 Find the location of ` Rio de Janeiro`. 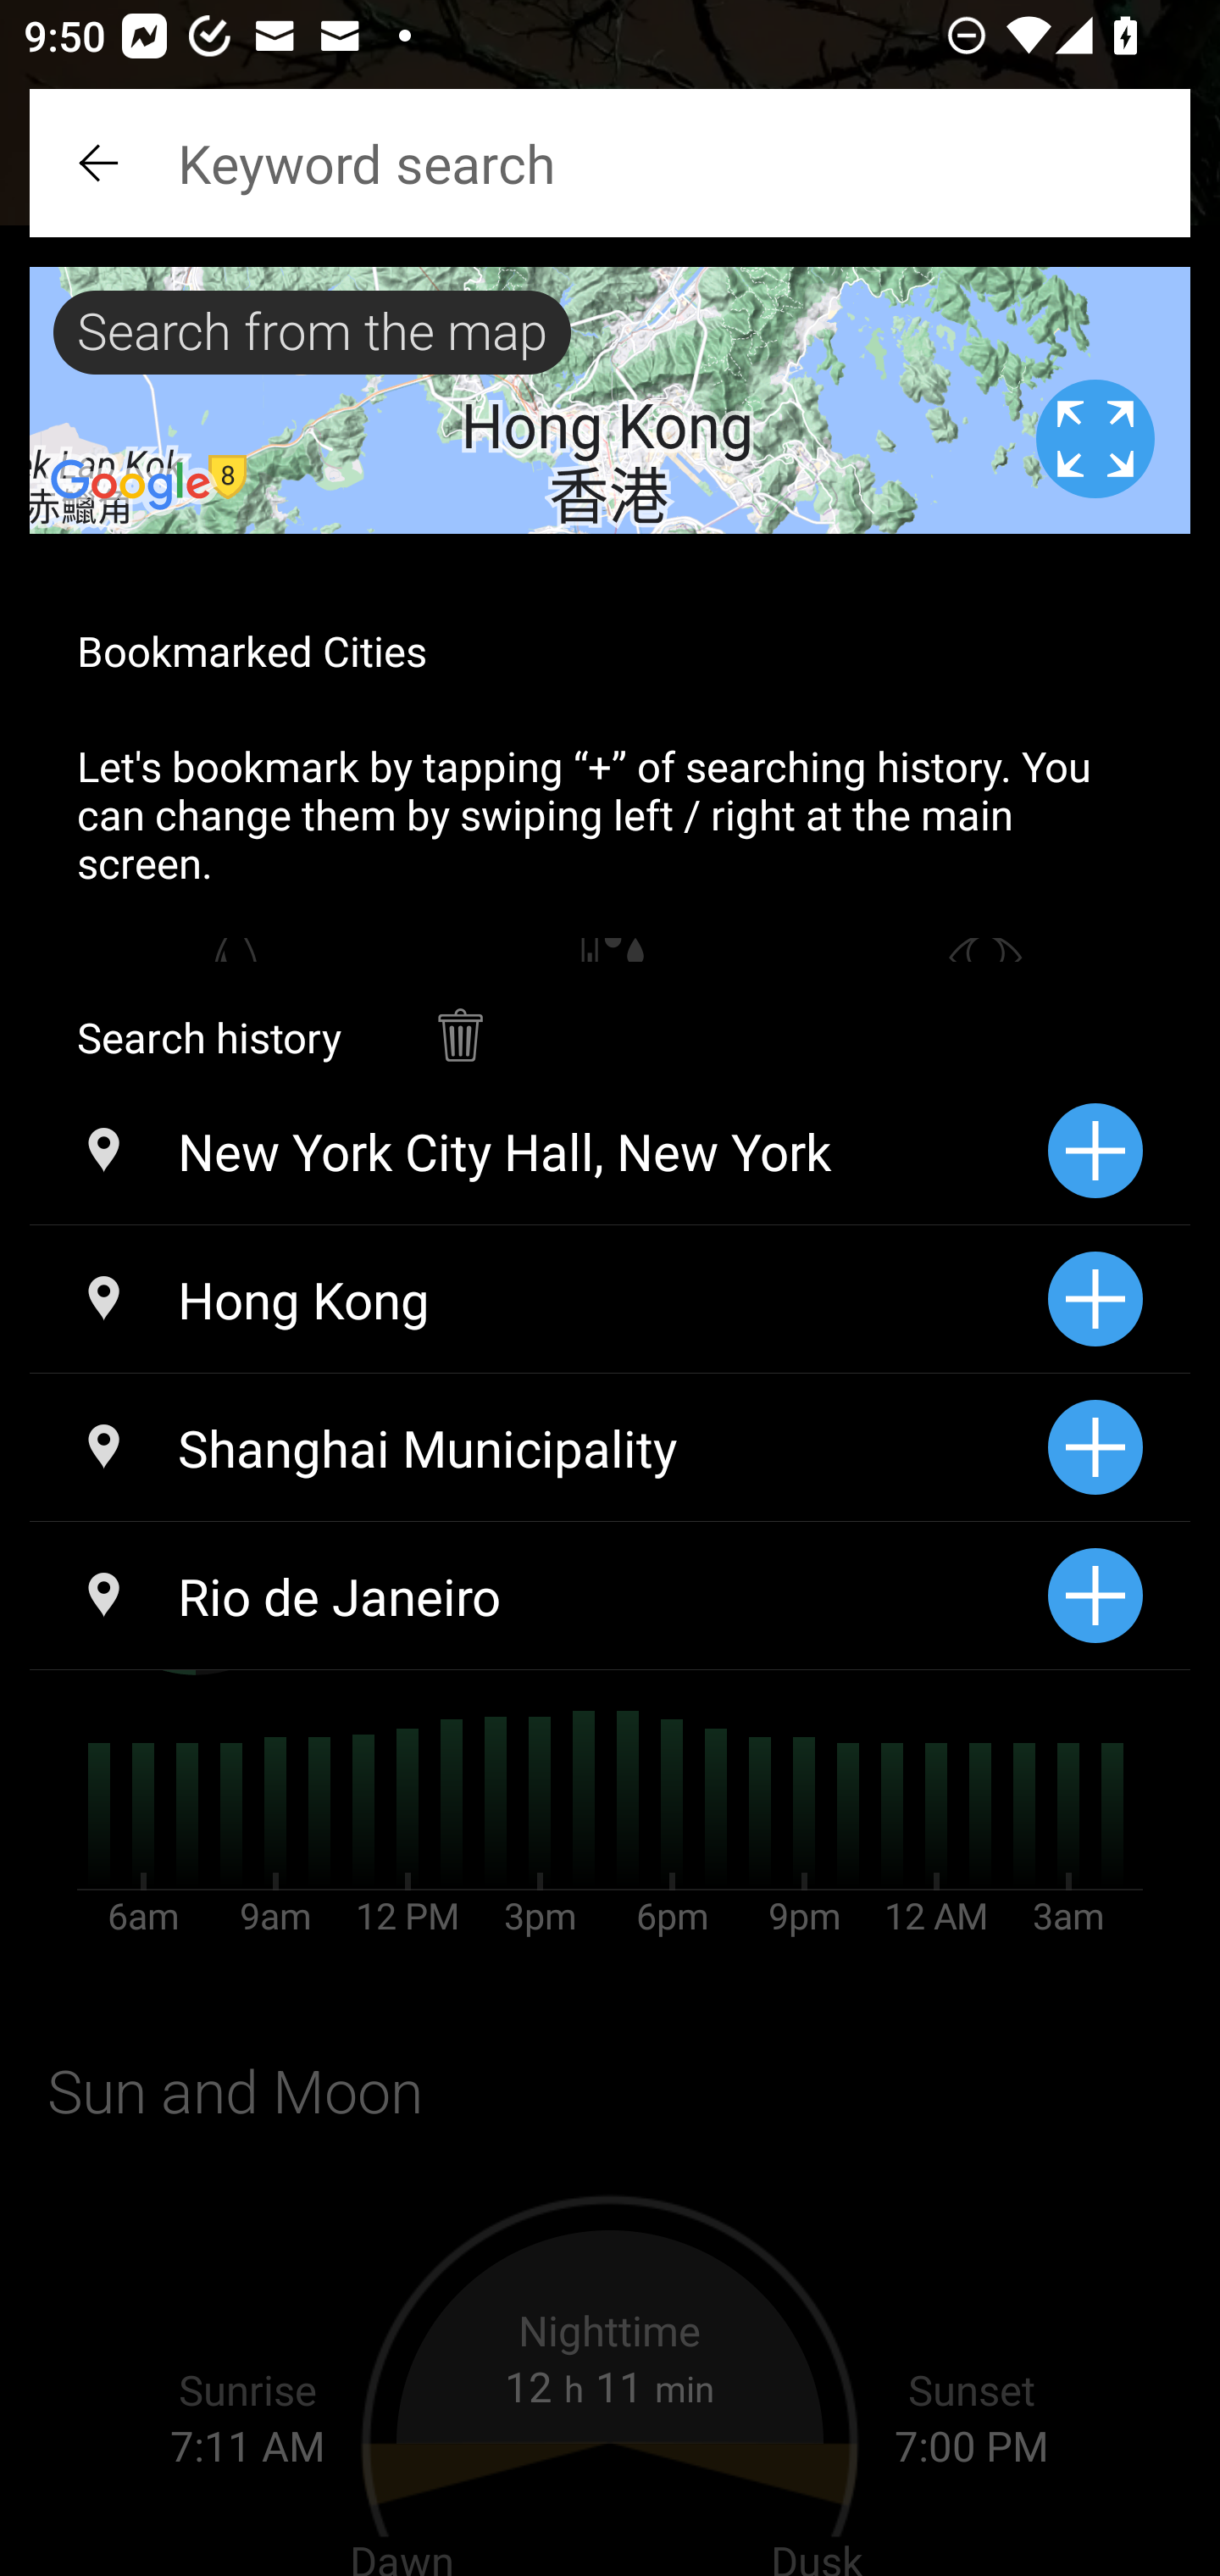

 Rio de Janeiro is located at coordinates (538, 1595).